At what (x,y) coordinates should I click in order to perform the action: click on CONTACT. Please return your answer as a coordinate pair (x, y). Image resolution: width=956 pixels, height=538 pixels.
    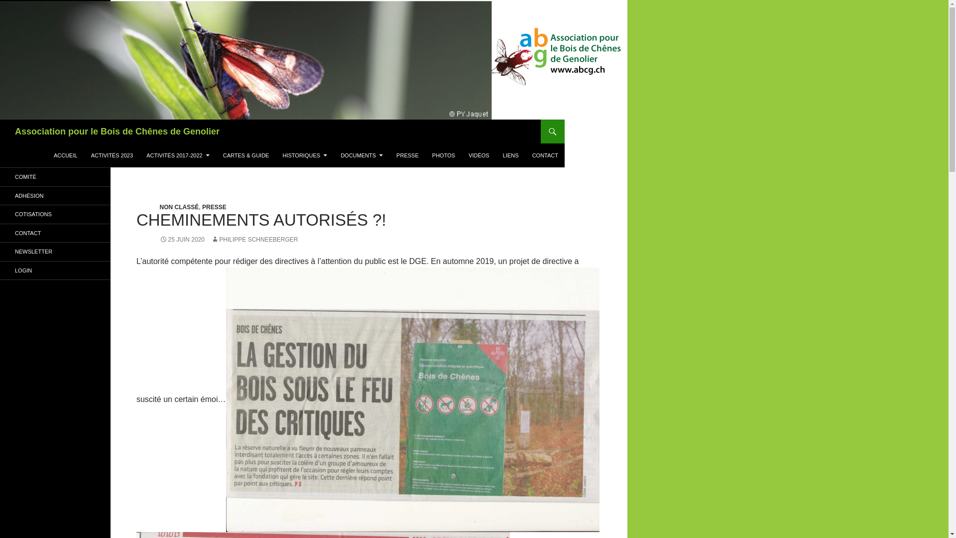
    Looking at the image, I should click on (55, 233).